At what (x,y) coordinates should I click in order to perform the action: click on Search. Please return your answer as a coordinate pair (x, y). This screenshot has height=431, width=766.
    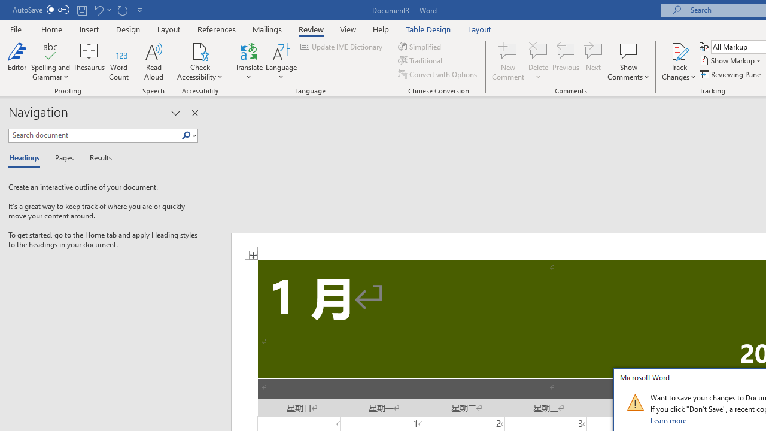
    Looking at the image, I should click on (186, 136).